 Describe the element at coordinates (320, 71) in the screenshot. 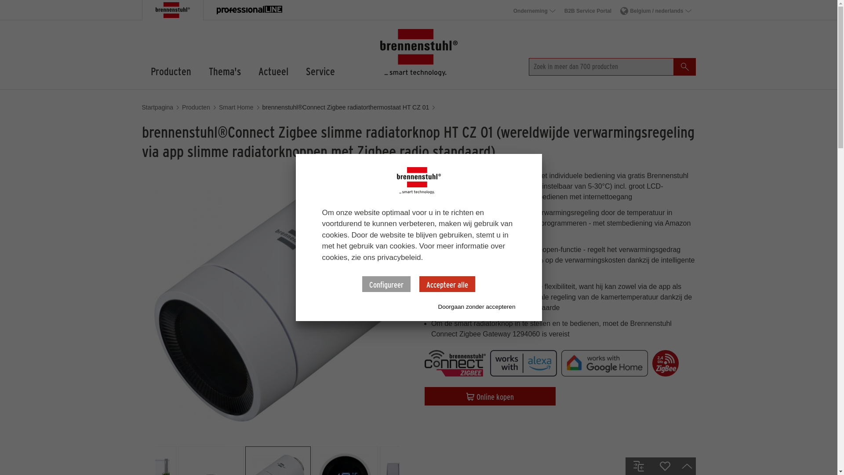

I see `Service` at that location.